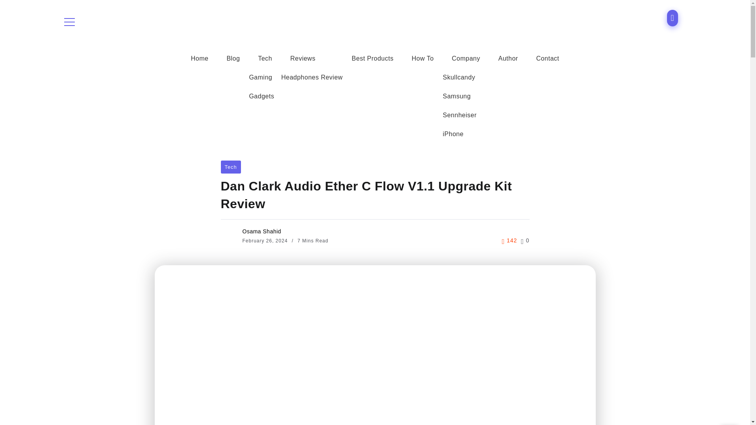 Image resolution: width=756 pixels, height=425 pixels. What do you see at coordinates (312, 77) in the screenshot?
I see `Headphones Review` at bounding box center [312, 77].